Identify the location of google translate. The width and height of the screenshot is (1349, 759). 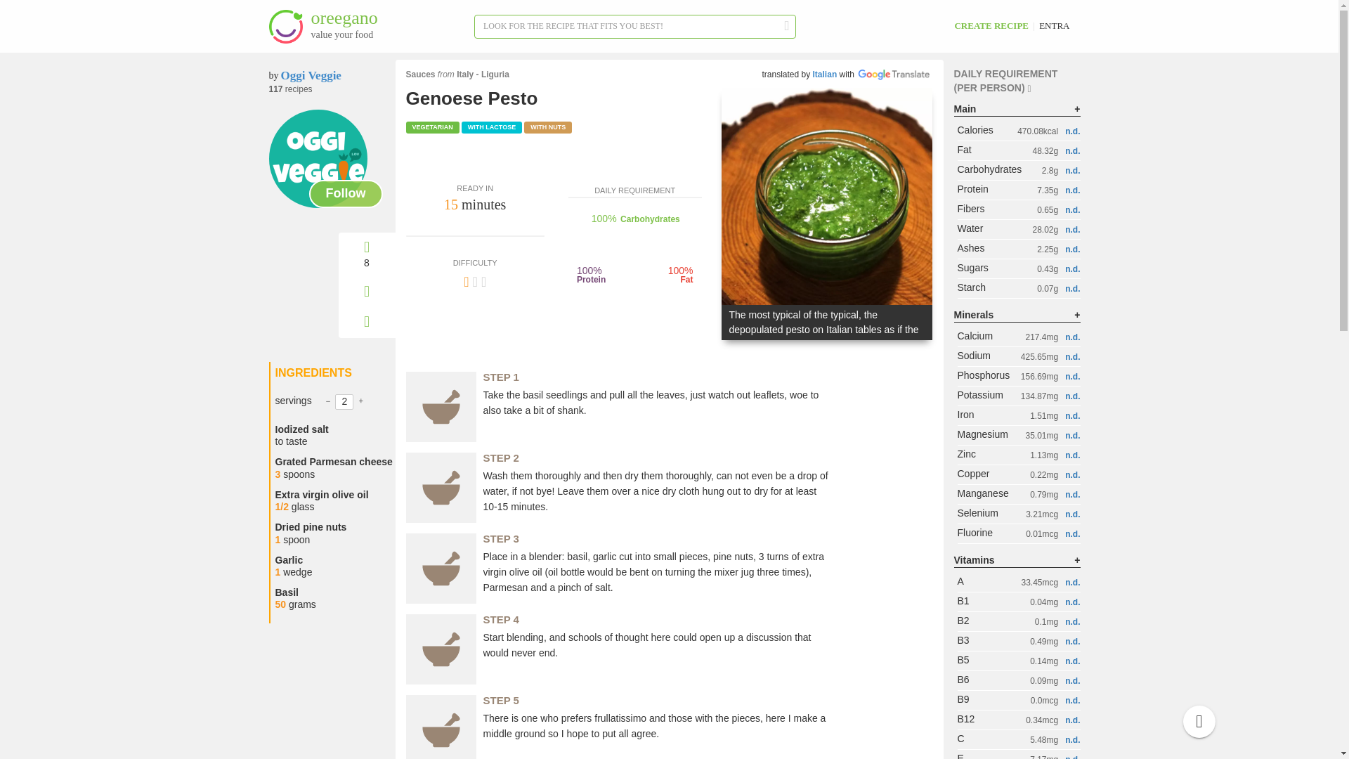
(441, 727).